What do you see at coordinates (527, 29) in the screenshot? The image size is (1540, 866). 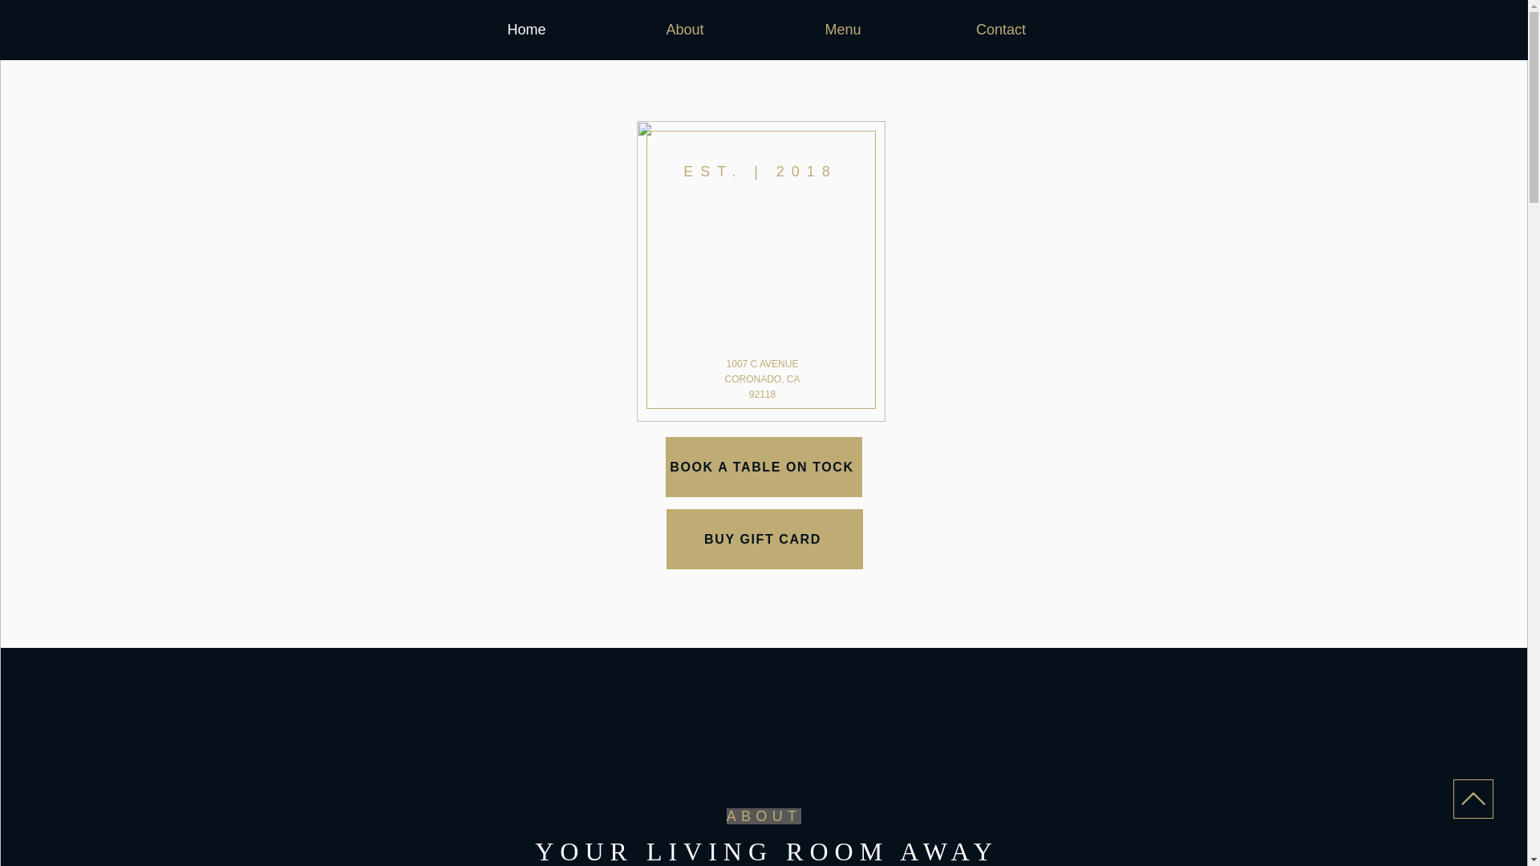 I see `Home` at bounding box center [527, 29].